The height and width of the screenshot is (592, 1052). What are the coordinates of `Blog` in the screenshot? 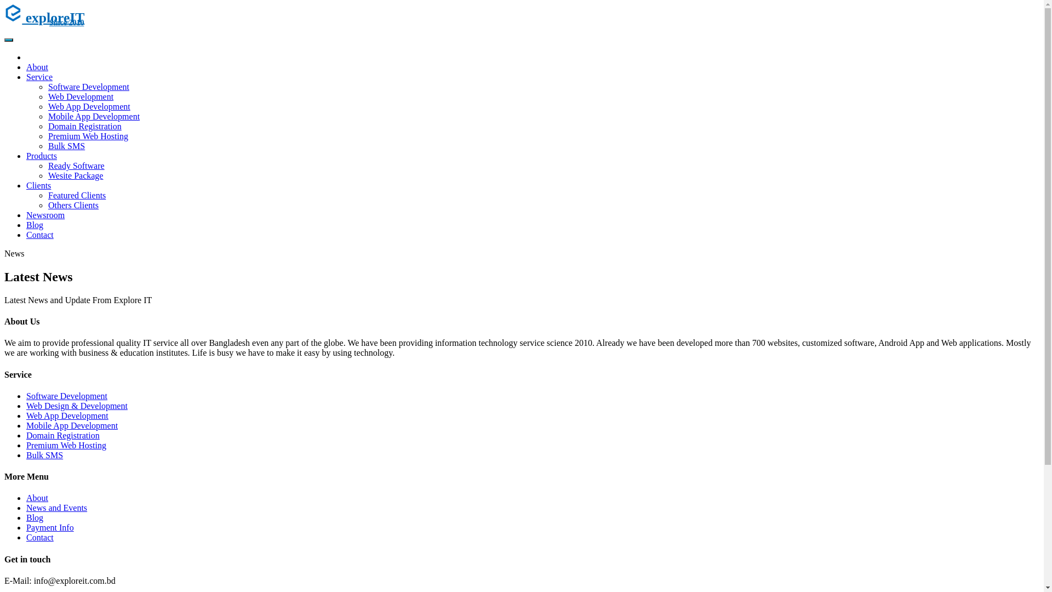 It's located at (35, 517).